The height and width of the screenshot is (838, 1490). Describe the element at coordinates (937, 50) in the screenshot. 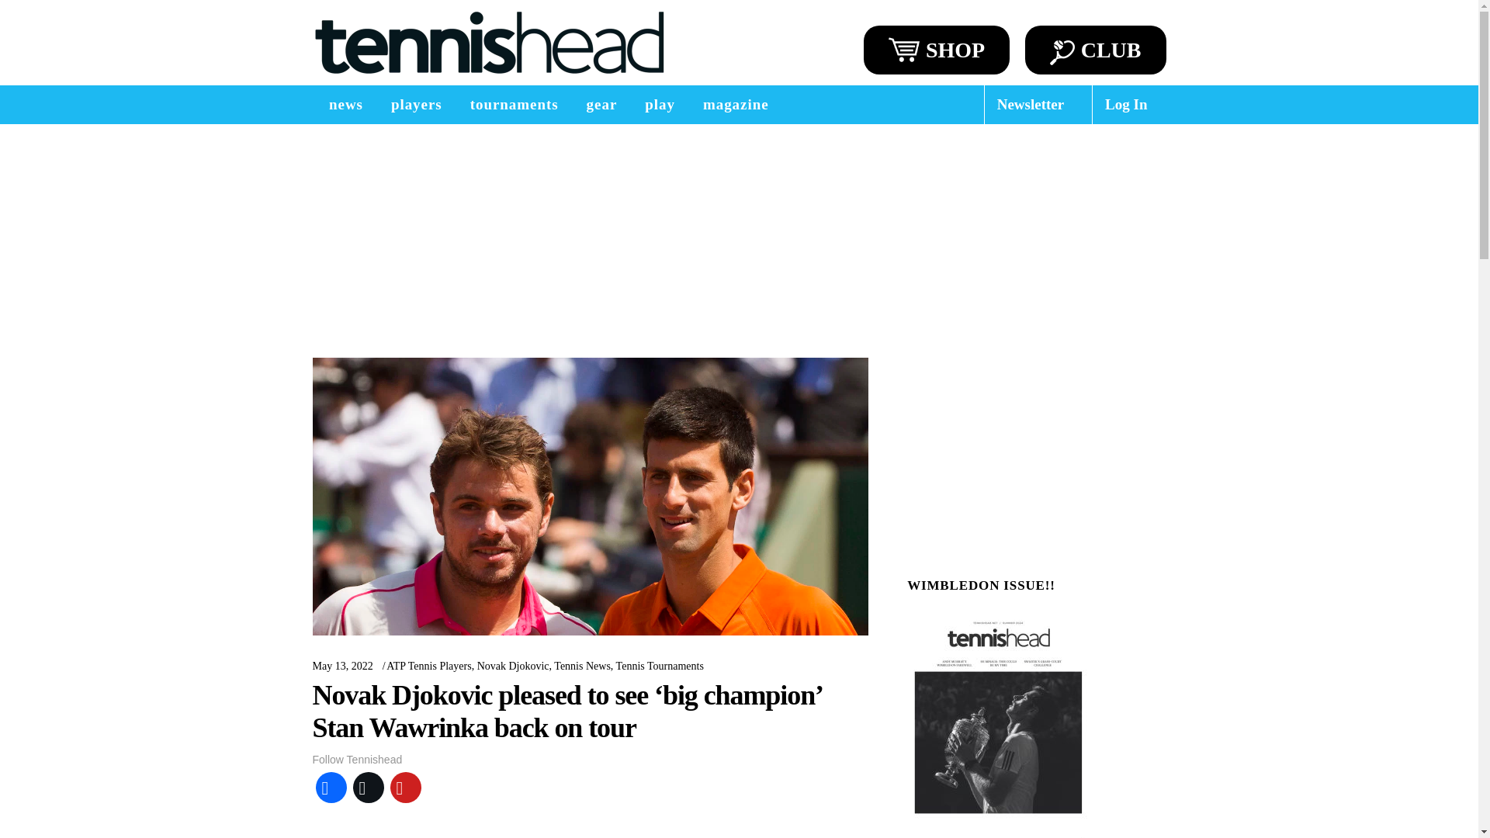

I see `SHOP` at that location.